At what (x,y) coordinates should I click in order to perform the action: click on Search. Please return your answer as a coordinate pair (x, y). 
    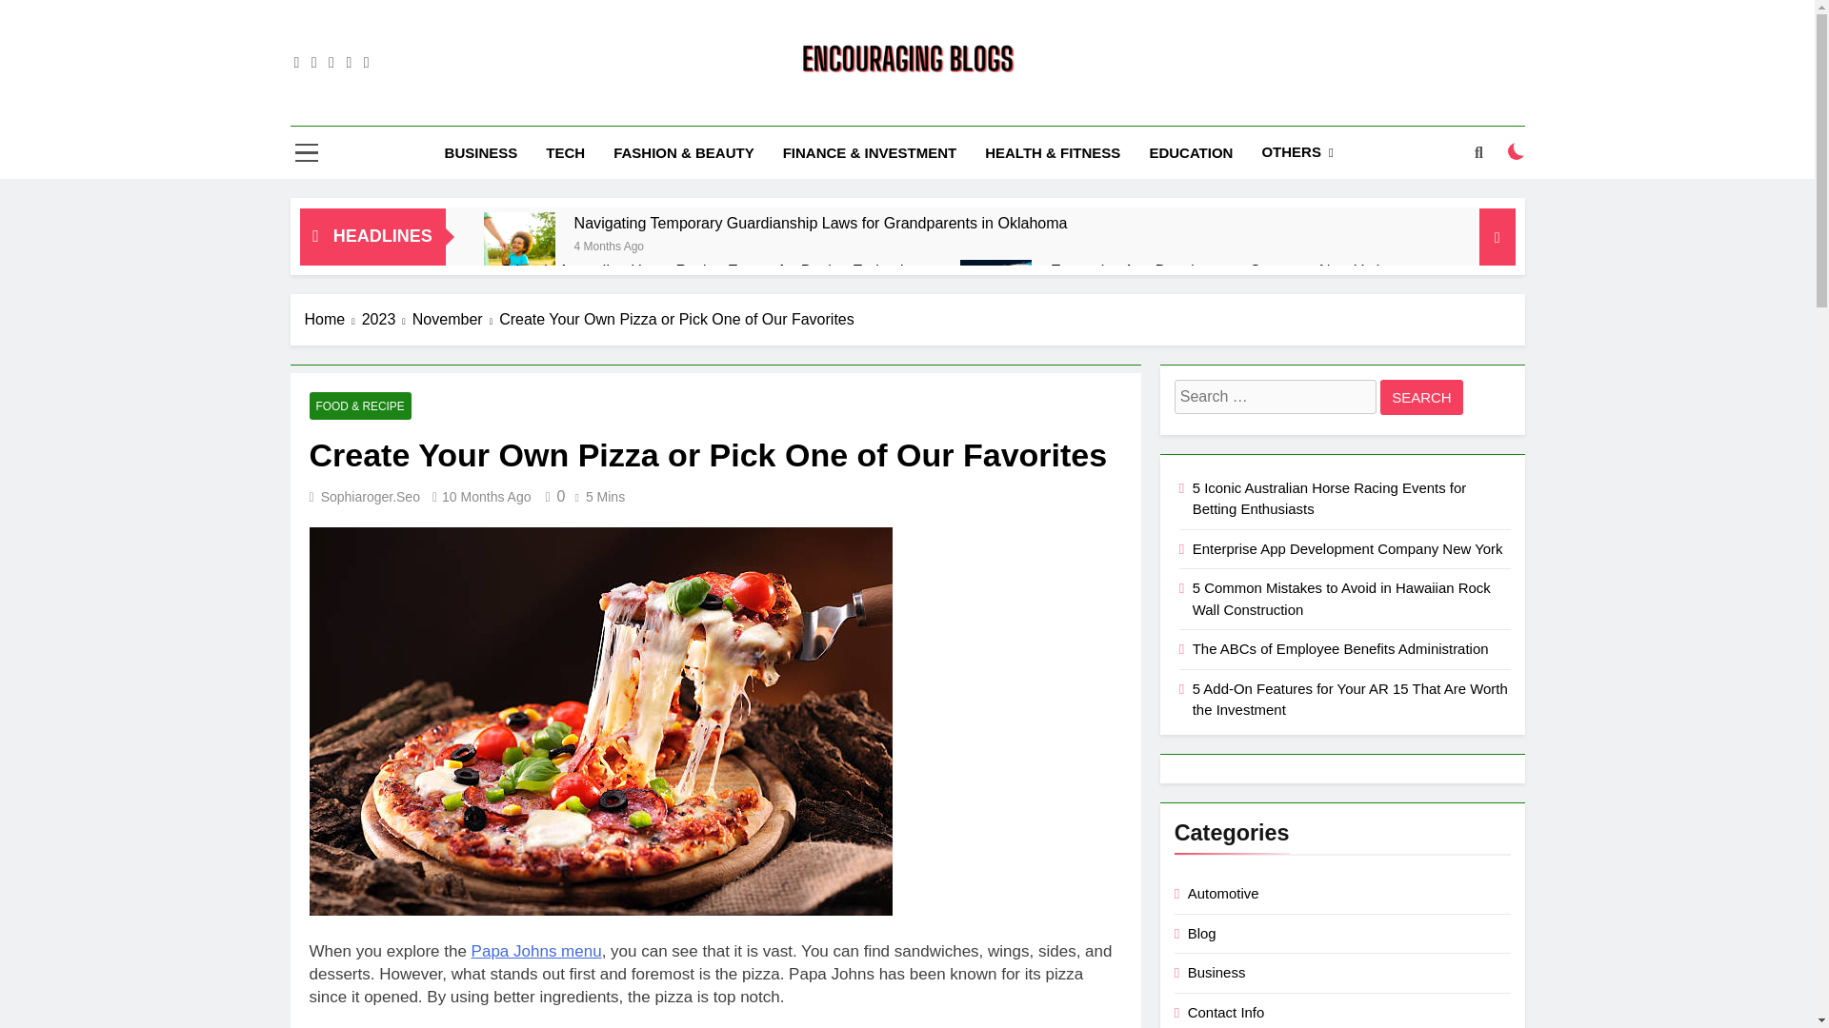
    Looking at the image, I should click on (1421, 397).